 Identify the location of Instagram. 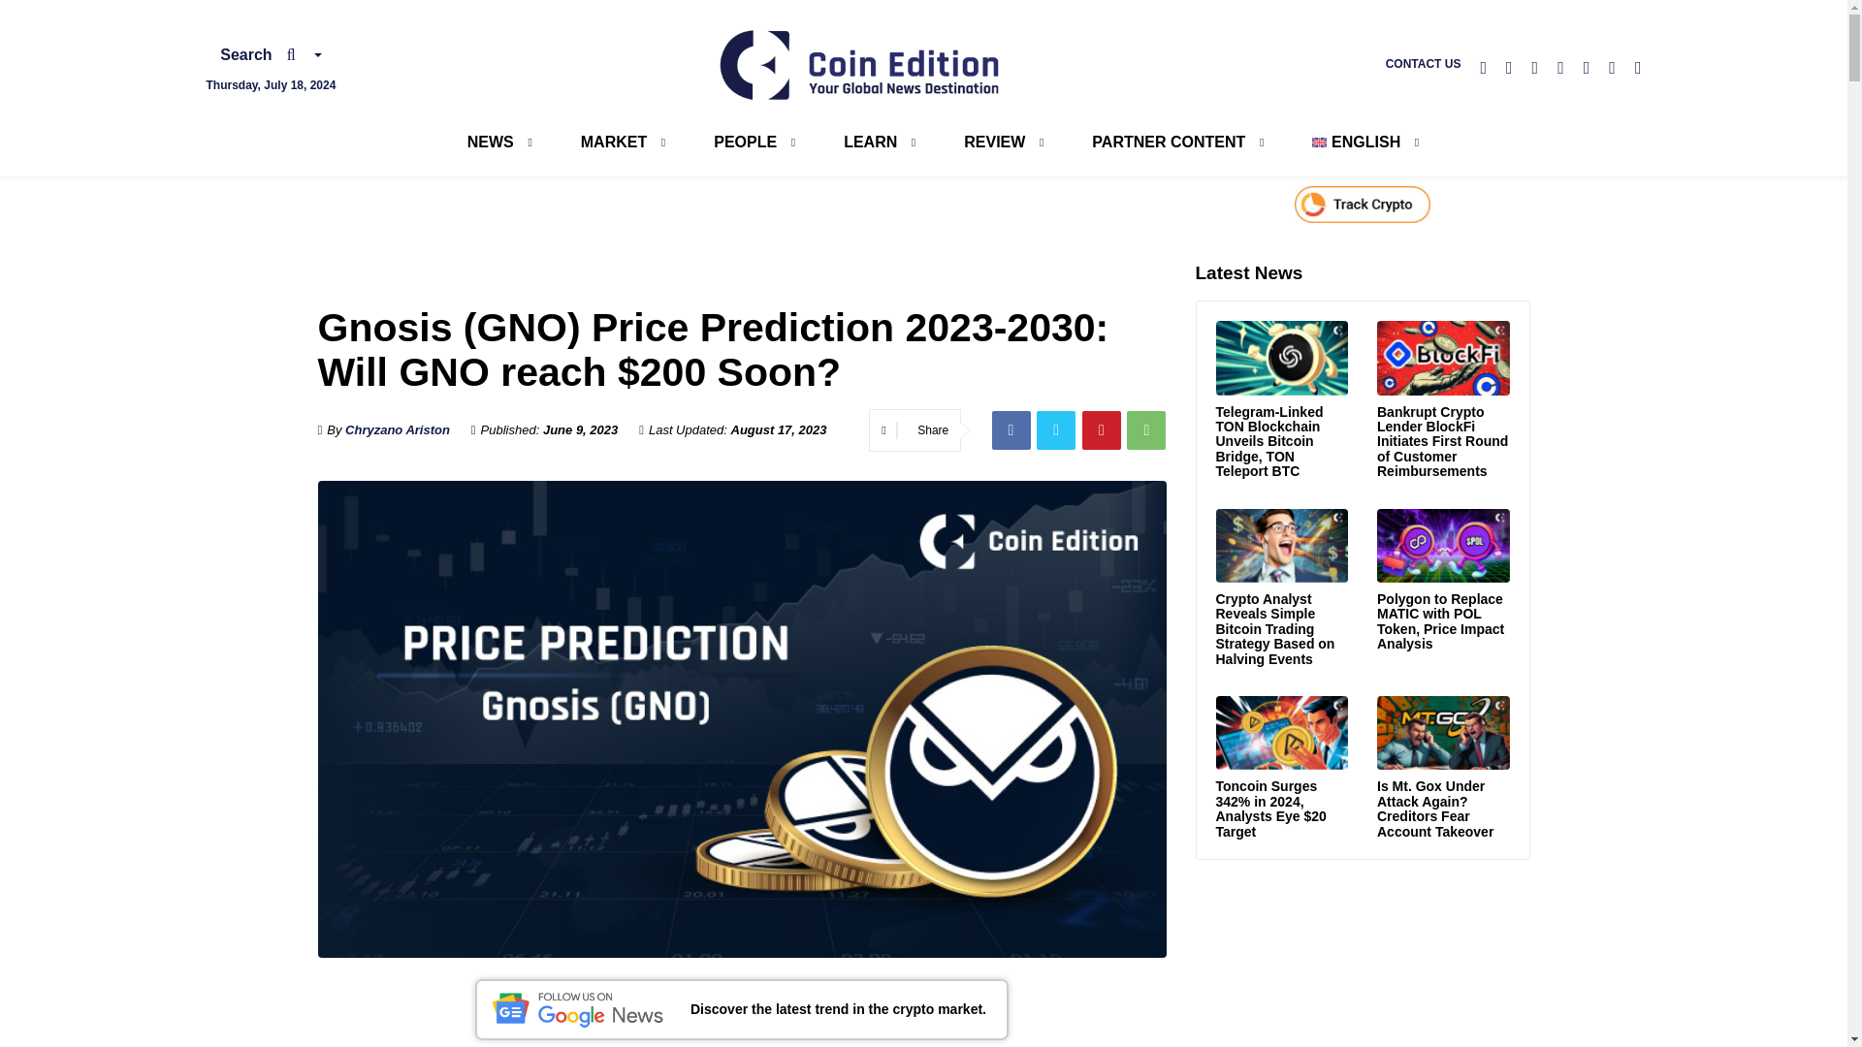
(1536, 68).